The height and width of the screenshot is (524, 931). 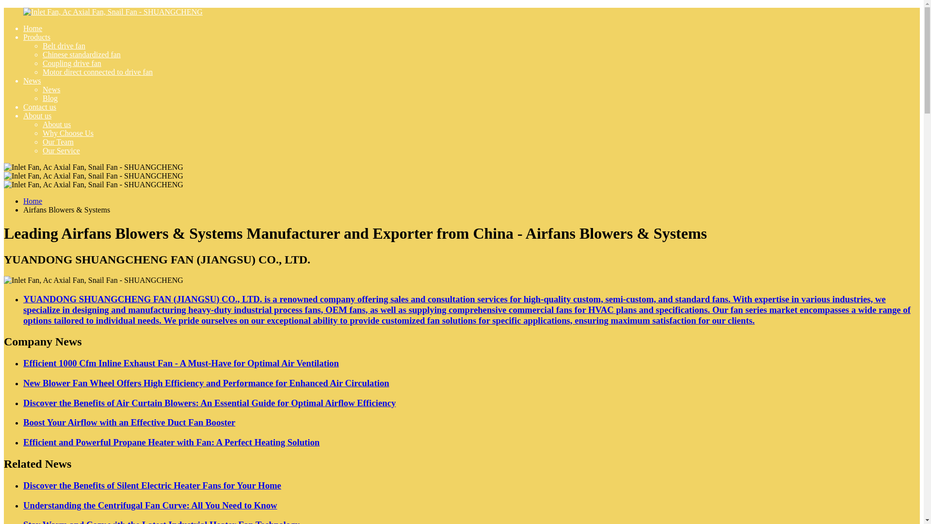 What do you see at coordinates (32, 201) in the screenshot?
I see `Home` at bounding box center [32, 201].